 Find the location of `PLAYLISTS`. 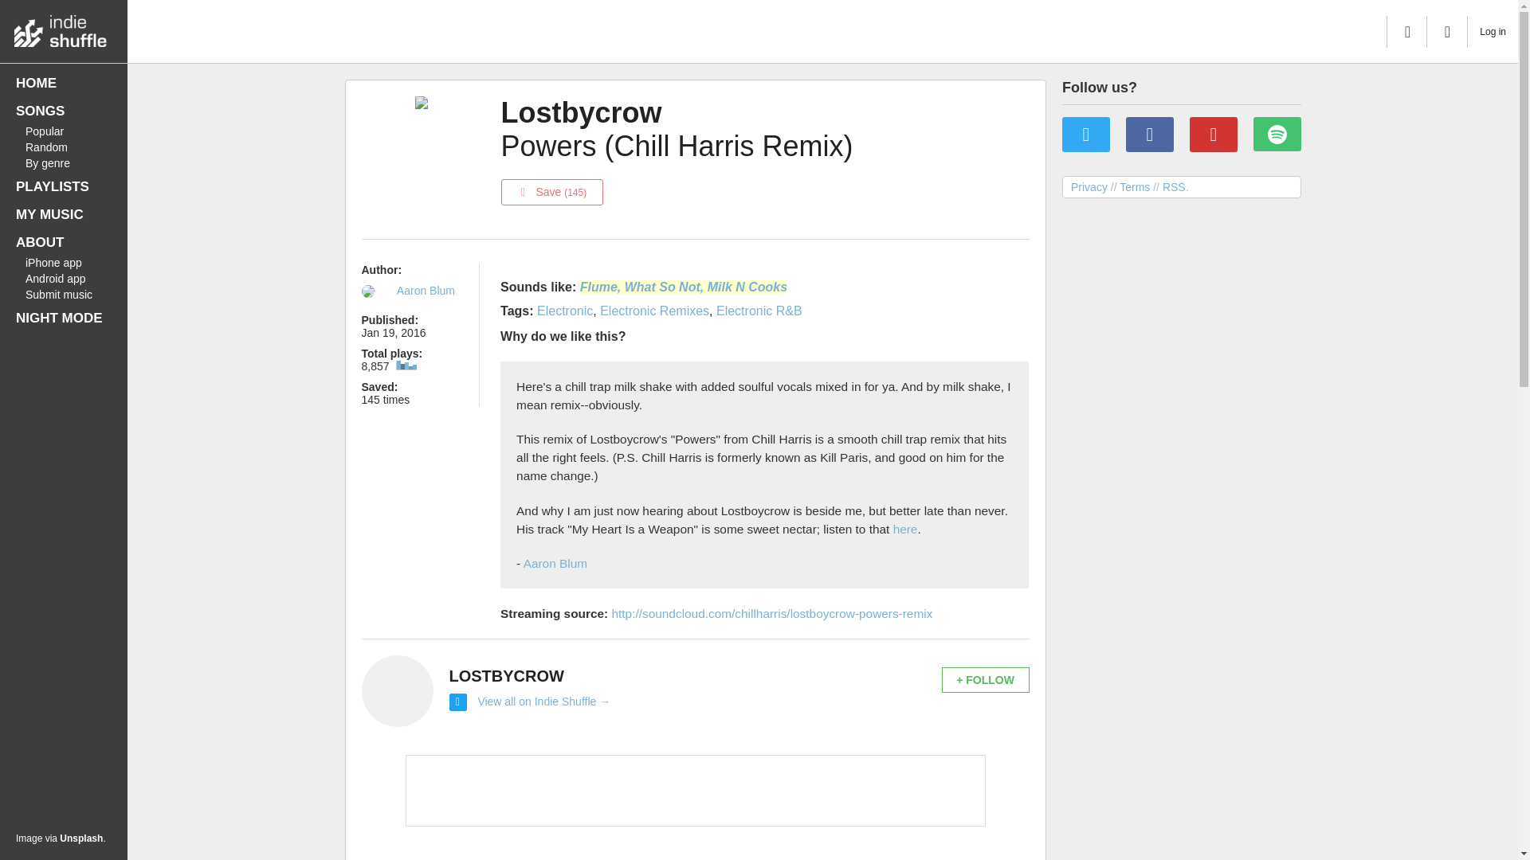

PLAYLISTS is located at coordinates (64, 186).